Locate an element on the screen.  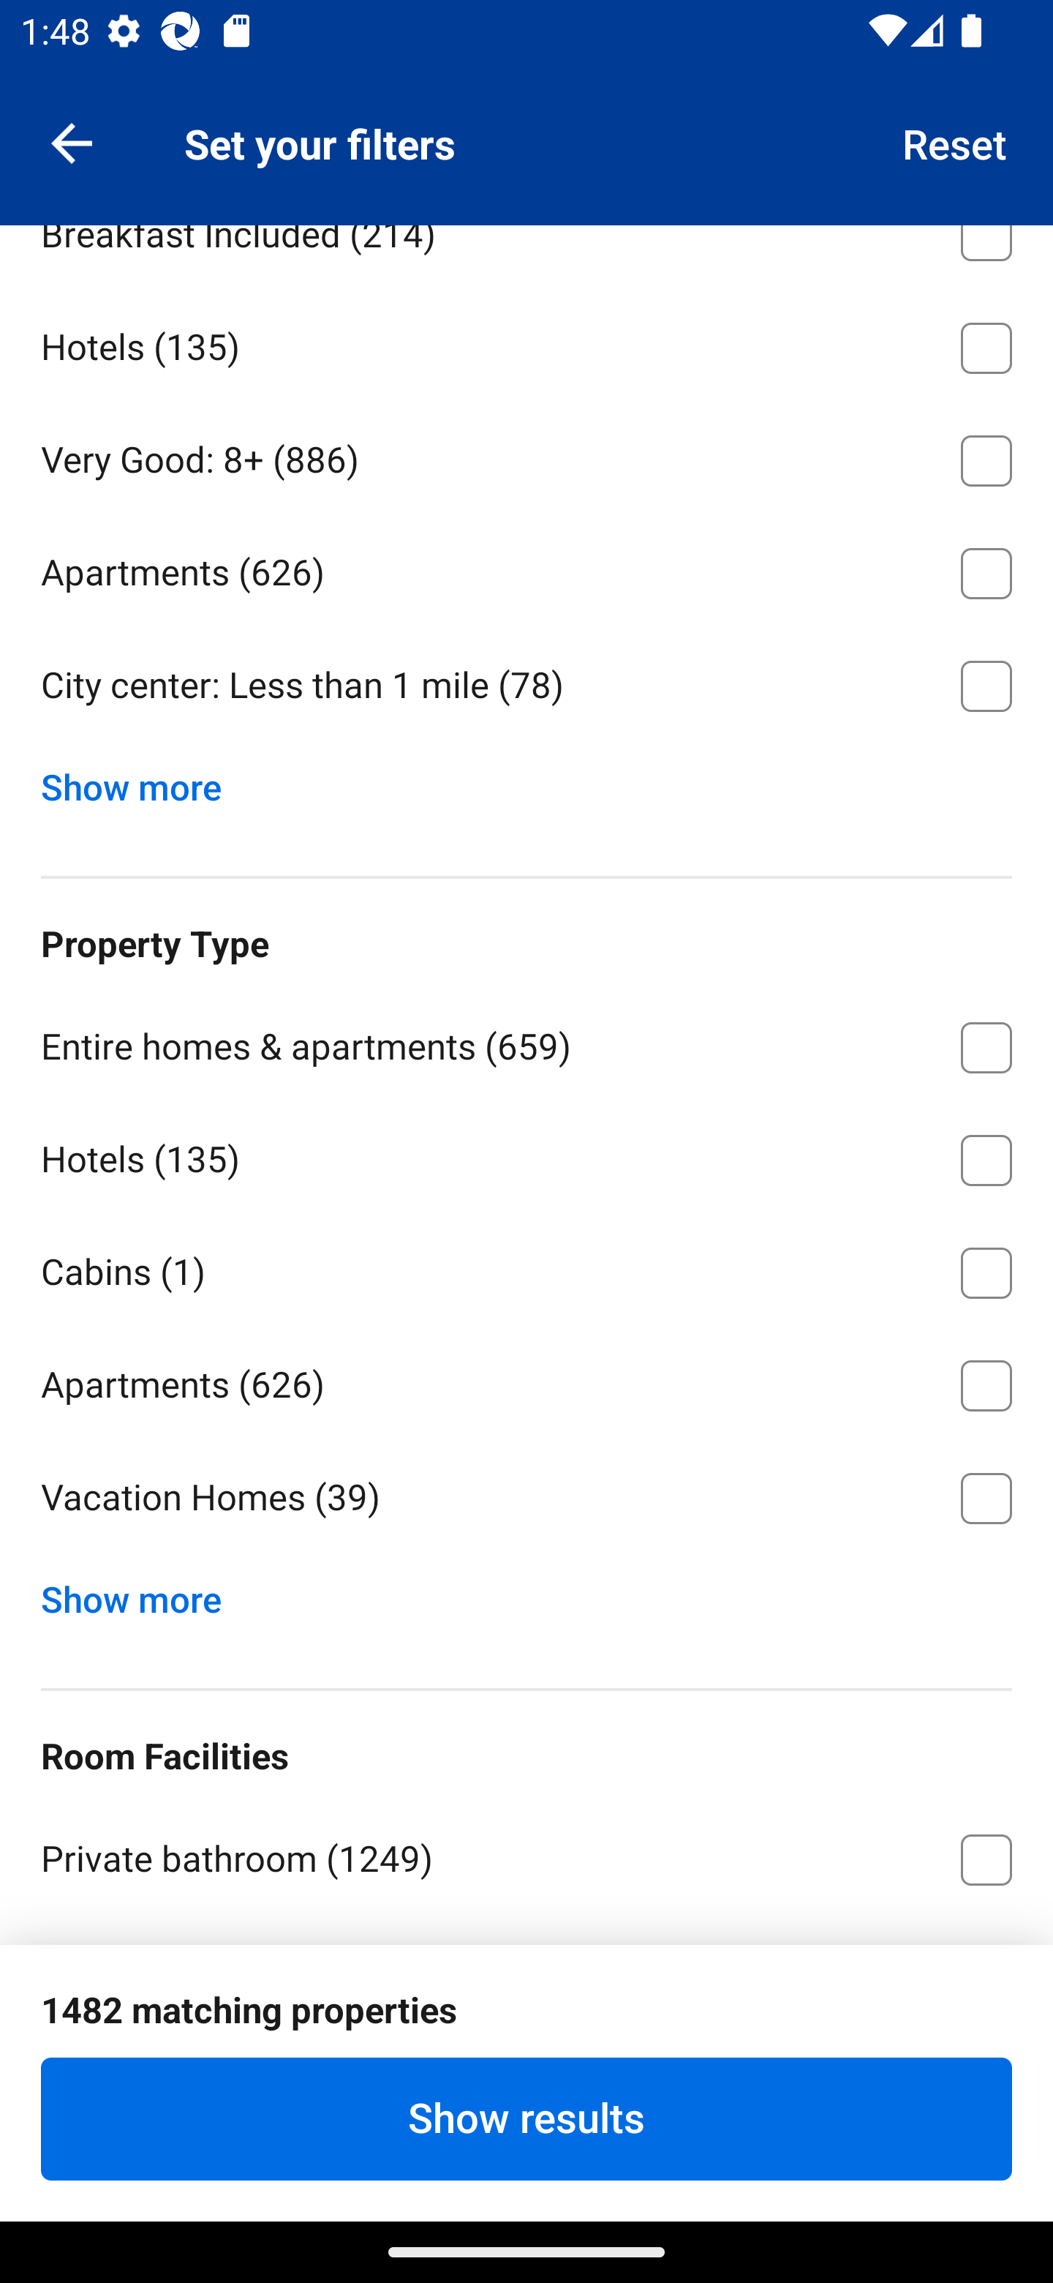
Reset is located at coordinates (955, 142).